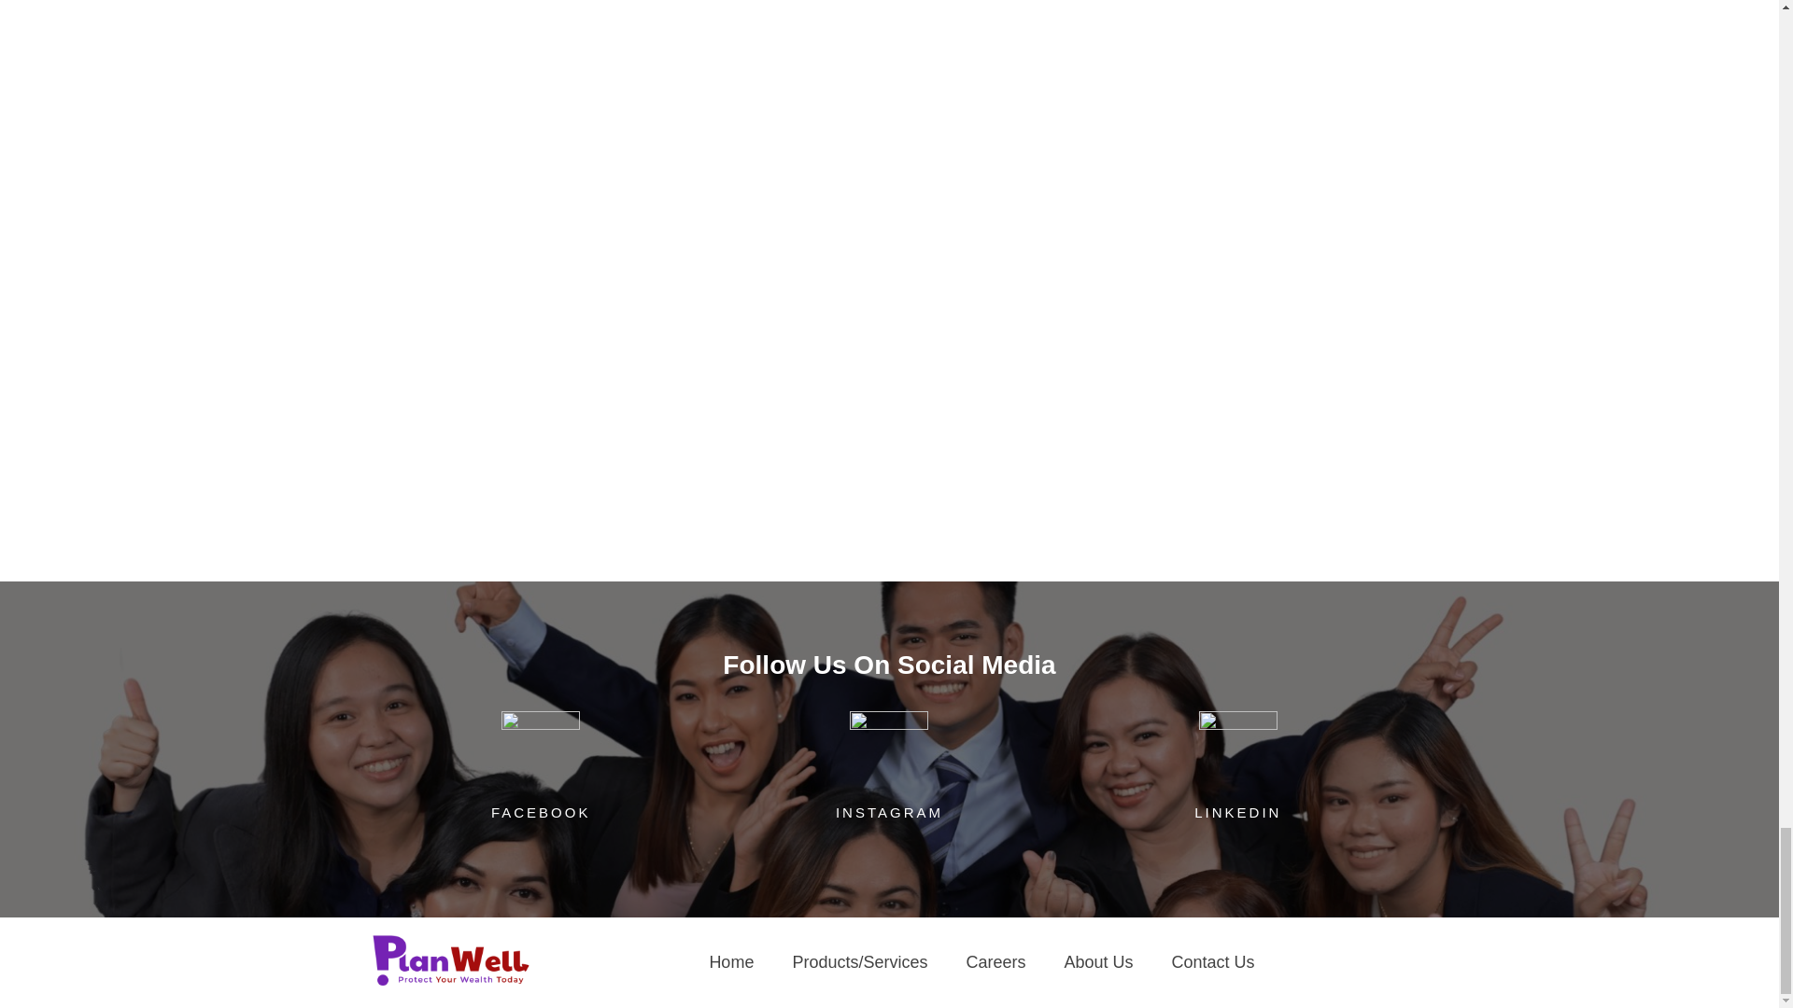 This screenshot has width=1793, height=1008. Describe the element at coordinates (889, 812) in the screenshot. I see `INSTAGRAM` at that location.